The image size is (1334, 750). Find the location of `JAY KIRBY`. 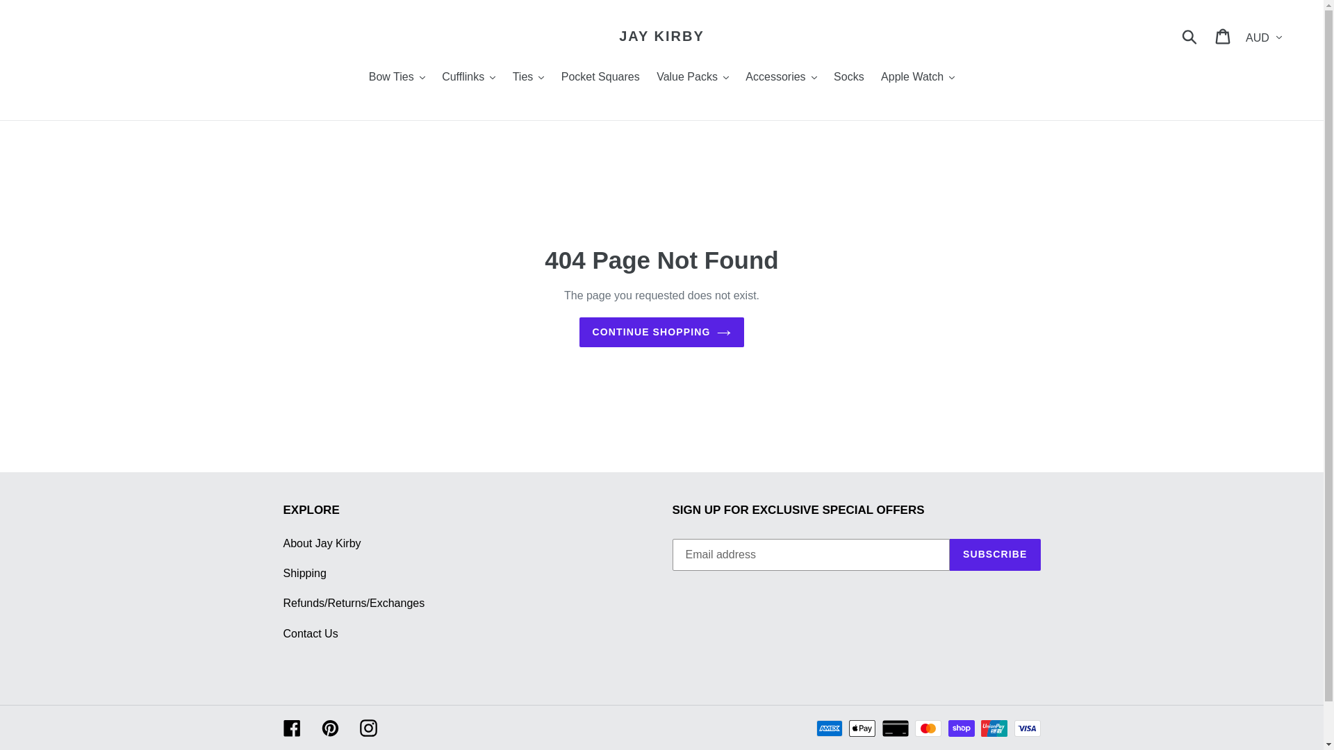

JAY KIRBY is located at coordinates (661, 36).